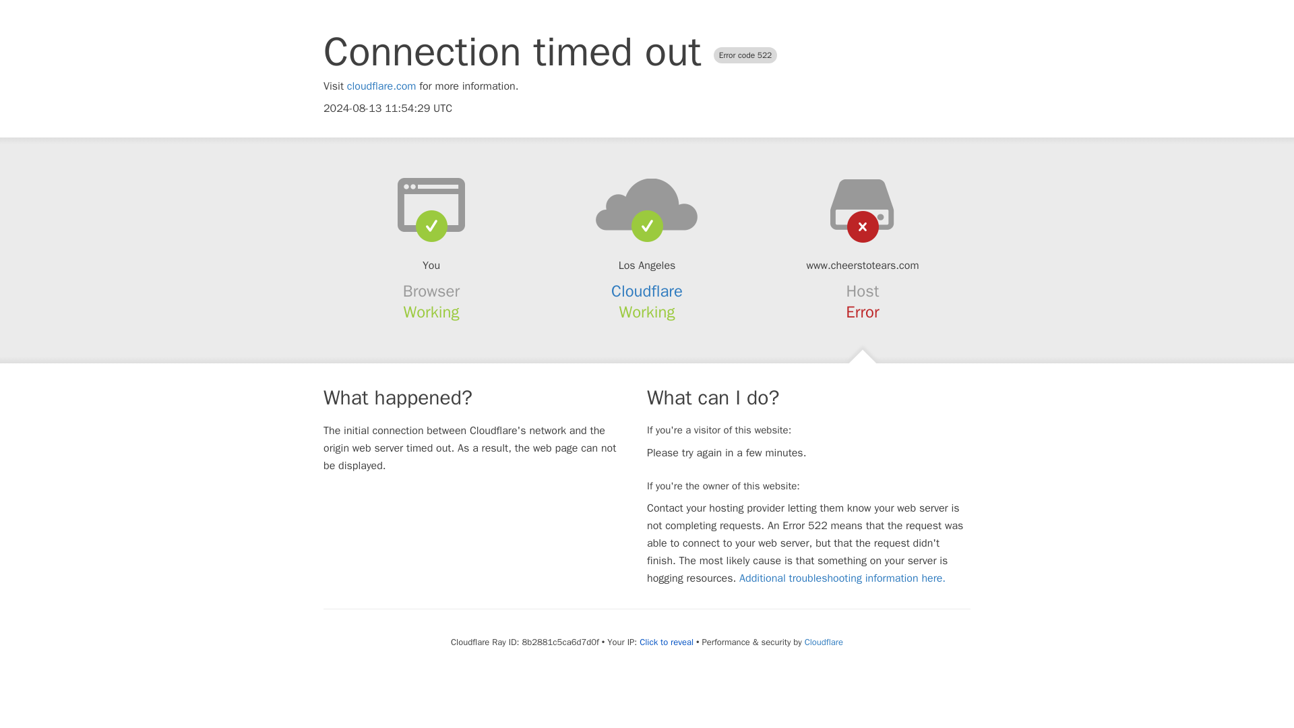  Describe the element at coordinates (666, 642) in the screenshot. I see `Click to reveal` at that location.